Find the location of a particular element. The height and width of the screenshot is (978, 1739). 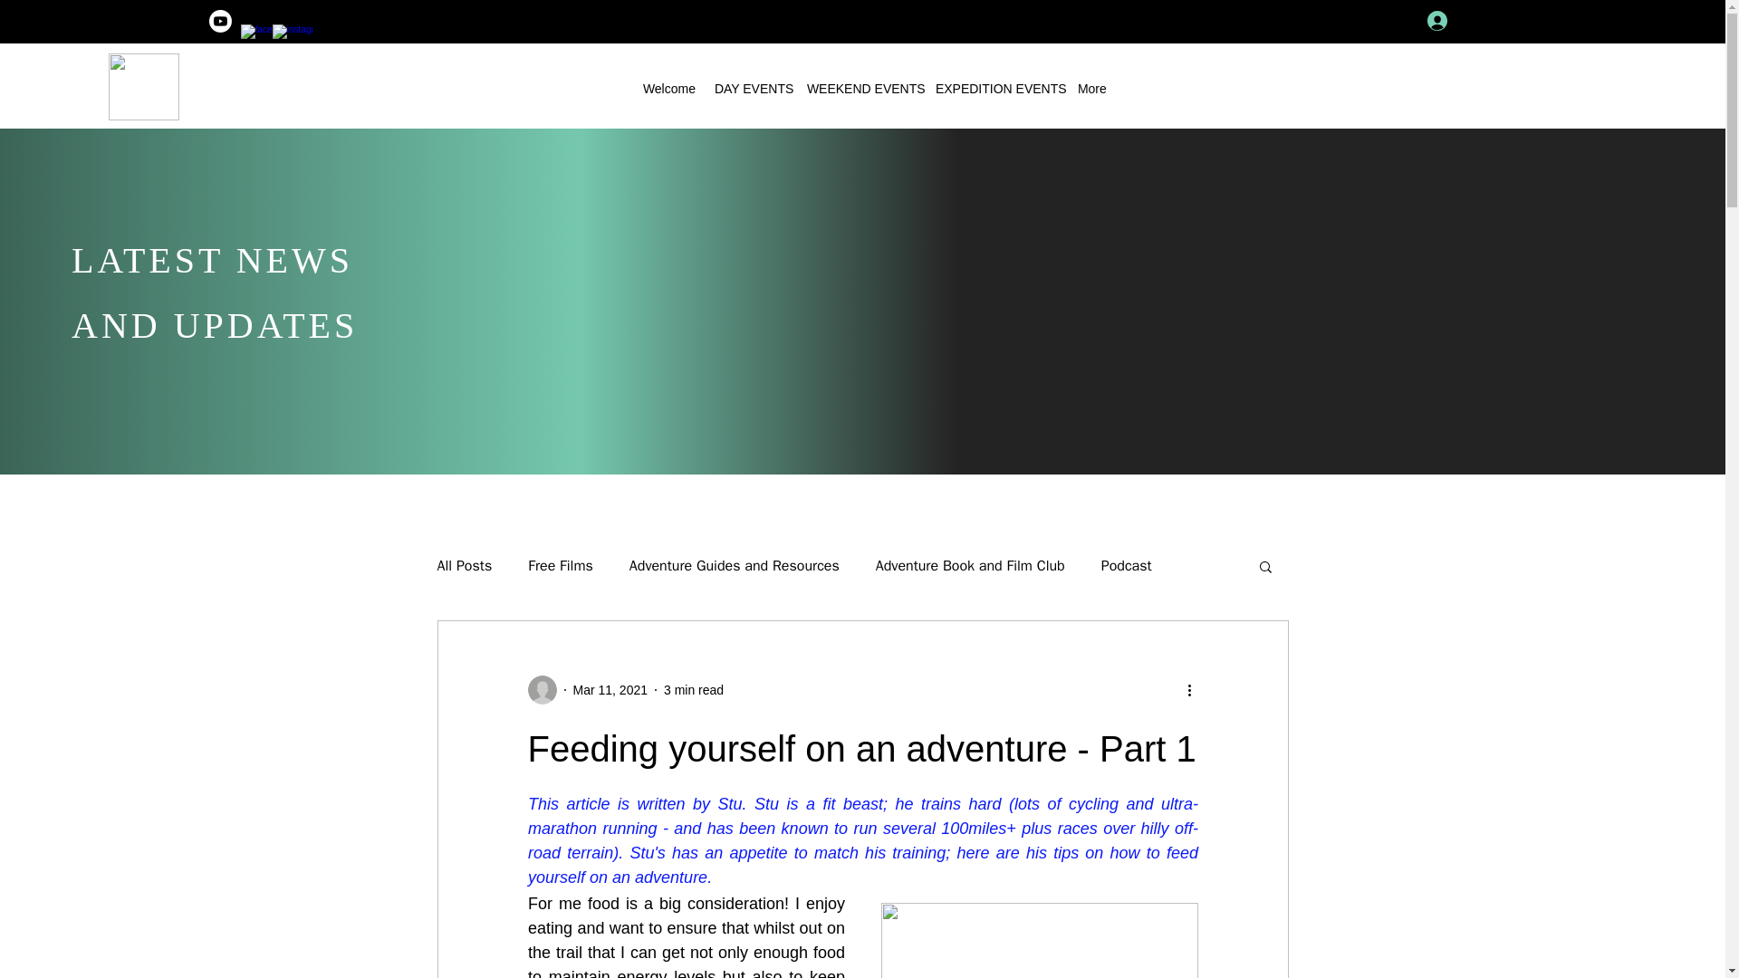

DAY EVENTS is located at coordinates (752, 86).